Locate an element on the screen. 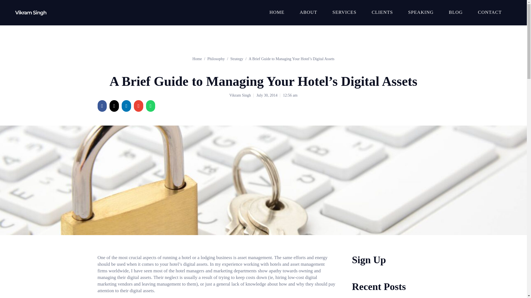 The width and height of the screenshot is (531, 298). BLOG is located at coordinates (455, 13).